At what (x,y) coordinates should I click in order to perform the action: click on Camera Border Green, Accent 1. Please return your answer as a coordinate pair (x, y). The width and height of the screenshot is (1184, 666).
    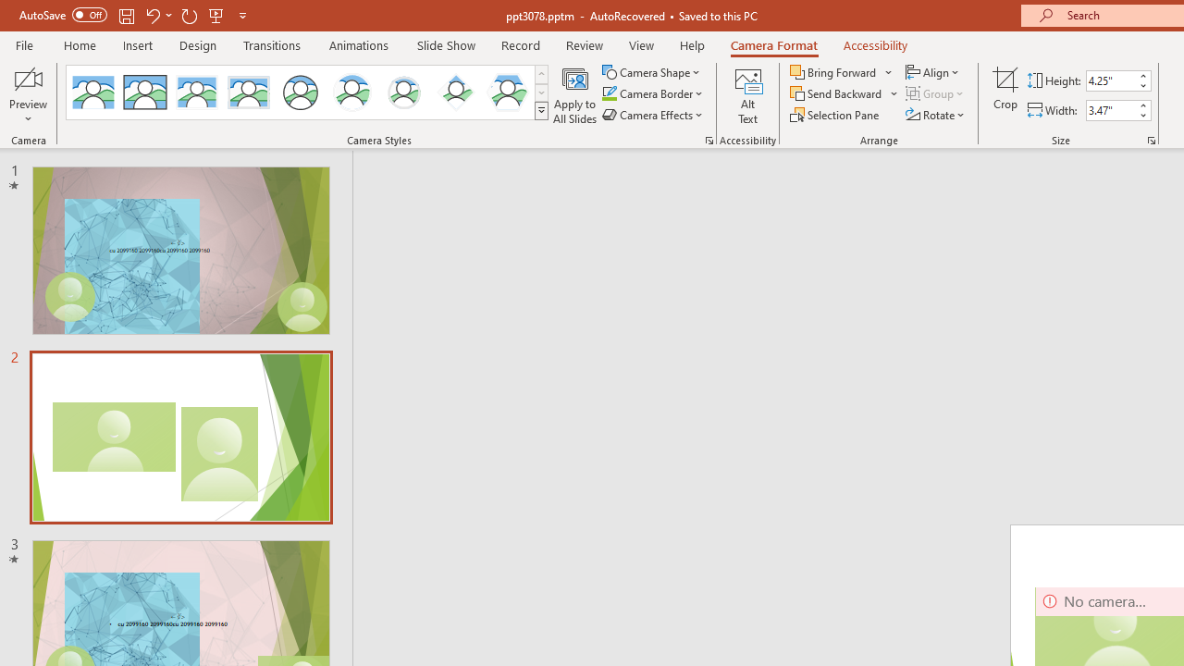
    Looking at the image, I should click on (609, 94).